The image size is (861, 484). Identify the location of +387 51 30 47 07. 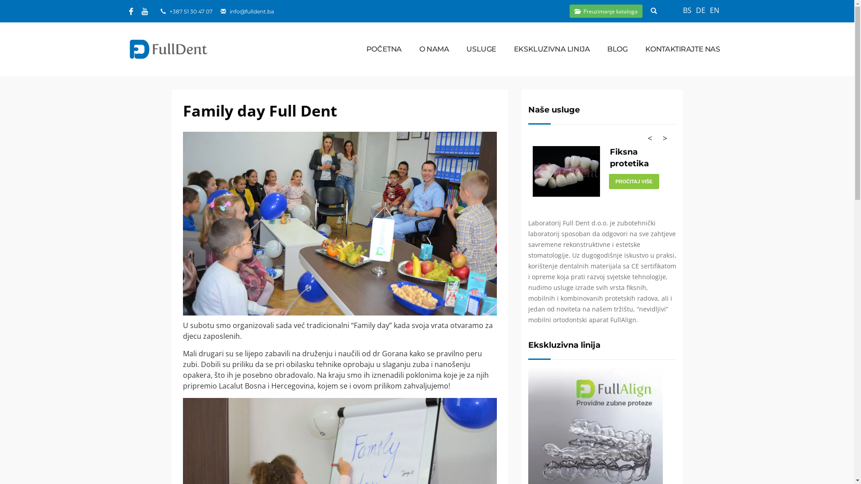
(191, 12).